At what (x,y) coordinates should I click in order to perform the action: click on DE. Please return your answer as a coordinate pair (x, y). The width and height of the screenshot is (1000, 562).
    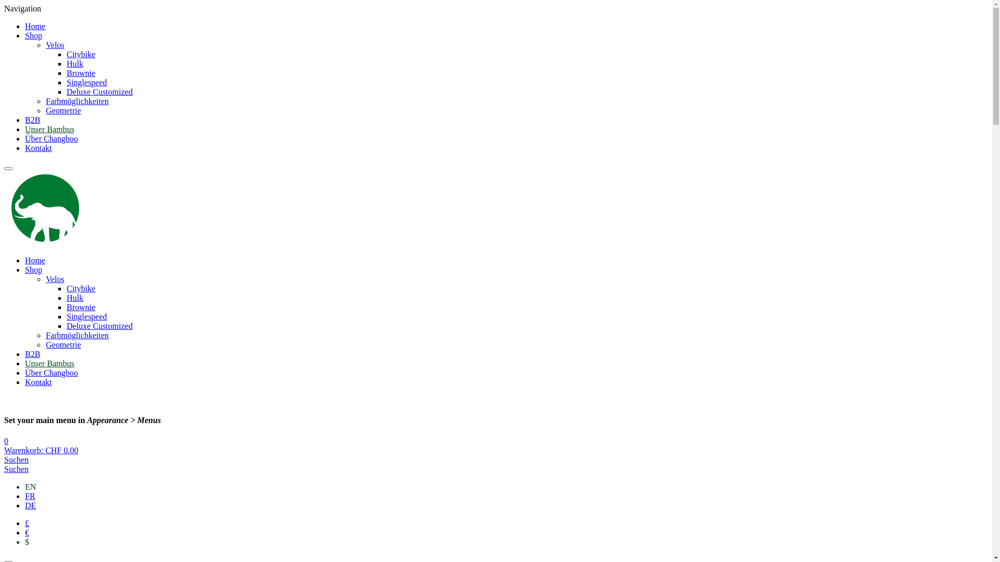
    Looking at the image, I should click on (30, 506).